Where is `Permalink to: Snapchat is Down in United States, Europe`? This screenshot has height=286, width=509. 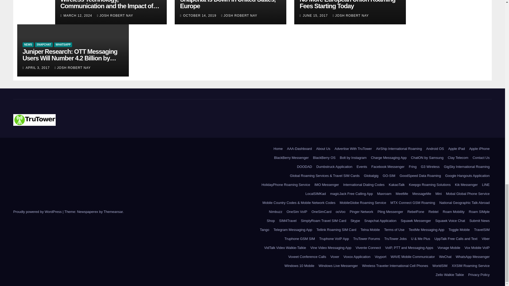
Permalink to: Snapchat is Down in United States, Europe is located at coordinates (228, 5).